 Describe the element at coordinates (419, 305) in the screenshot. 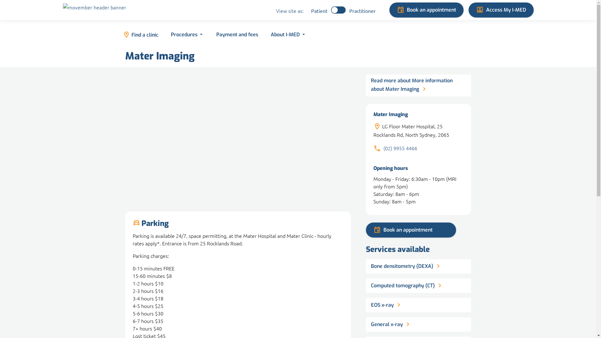

I see `EOS x-ray` at that location.